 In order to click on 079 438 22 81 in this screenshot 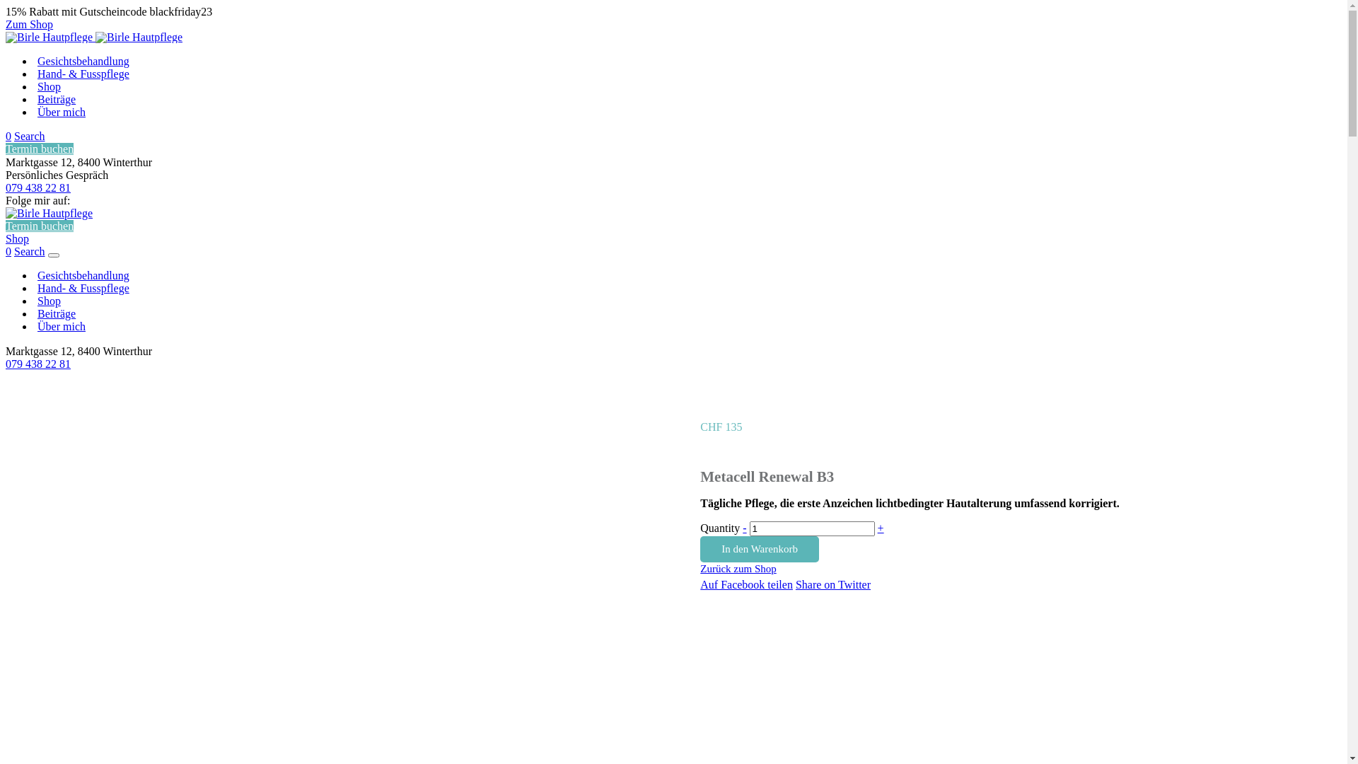, I will do `click(38, 188)`.